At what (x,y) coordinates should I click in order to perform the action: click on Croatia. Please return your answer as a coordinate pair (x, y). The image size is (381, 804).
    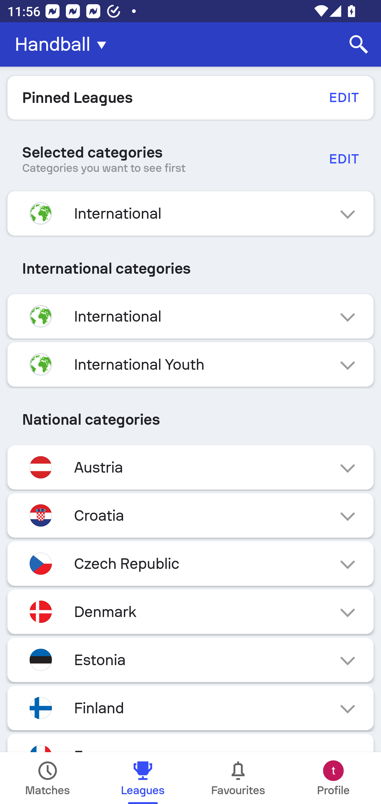
    Looking at the image, I should click on (190, 515).